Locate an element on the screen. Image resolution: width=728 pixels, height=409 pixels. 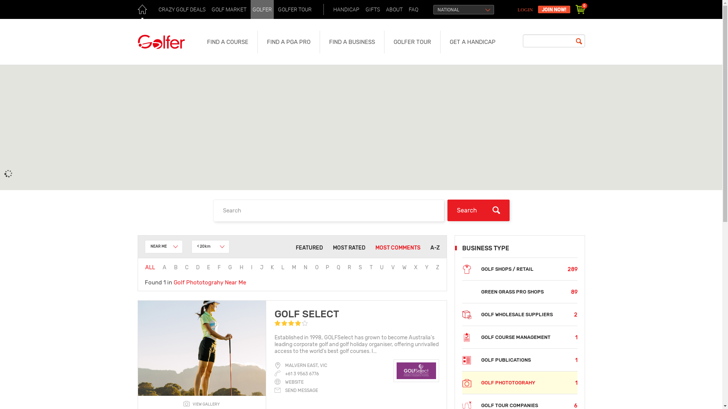
W is located at coordinates (404, 267).